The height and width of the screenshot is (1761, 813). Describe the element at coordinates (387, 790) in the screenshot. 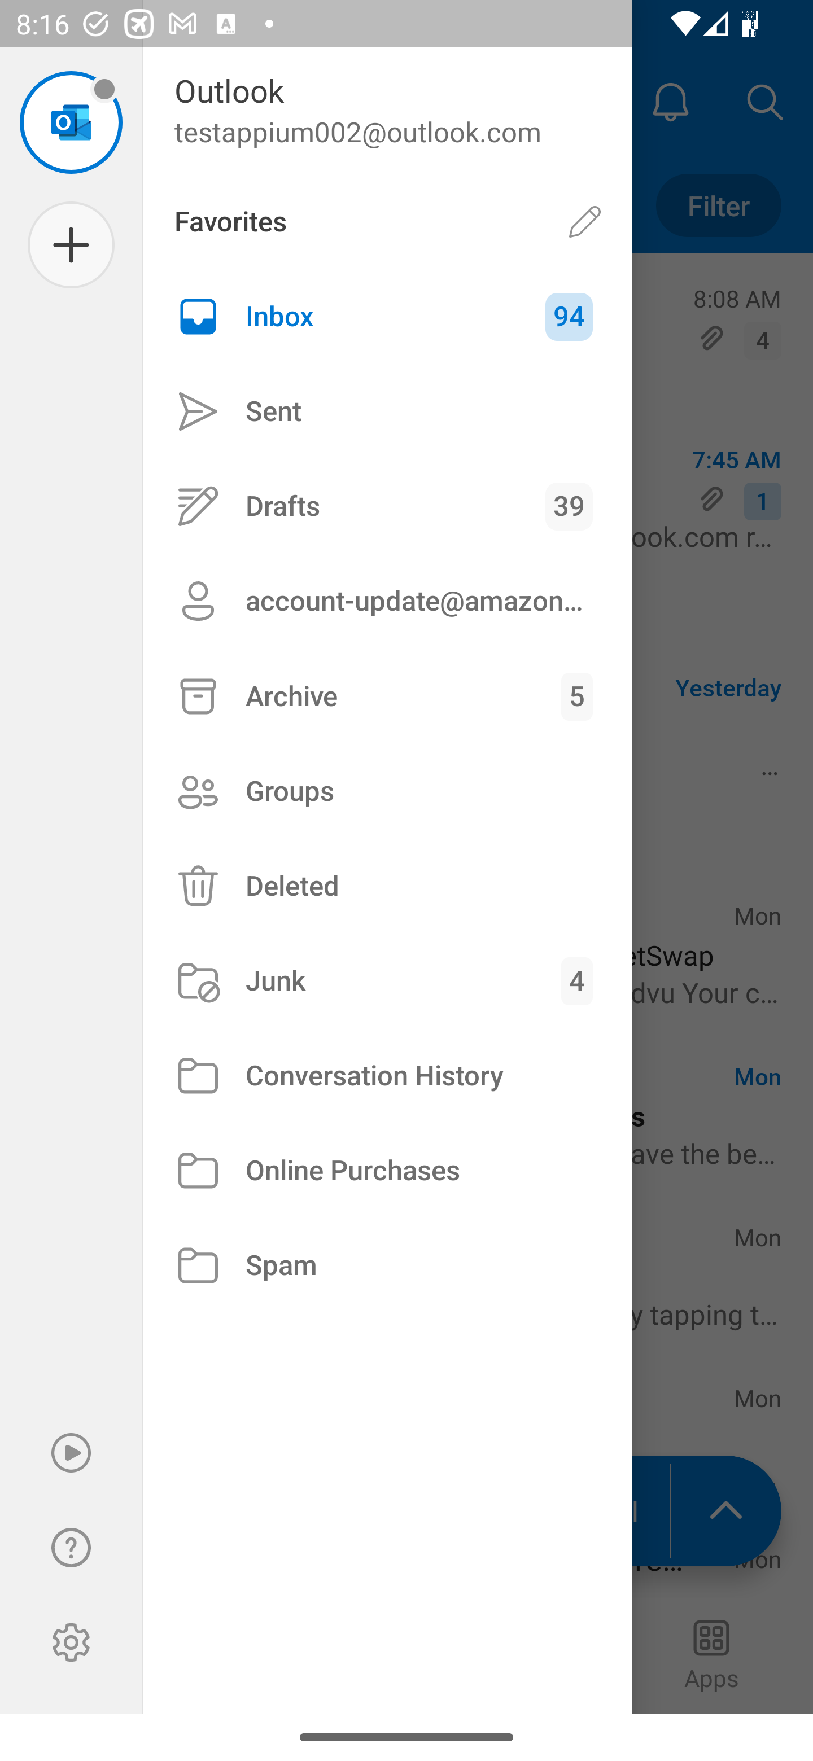

I see `Groups Groups, 3 of 8, level 1` at that location.